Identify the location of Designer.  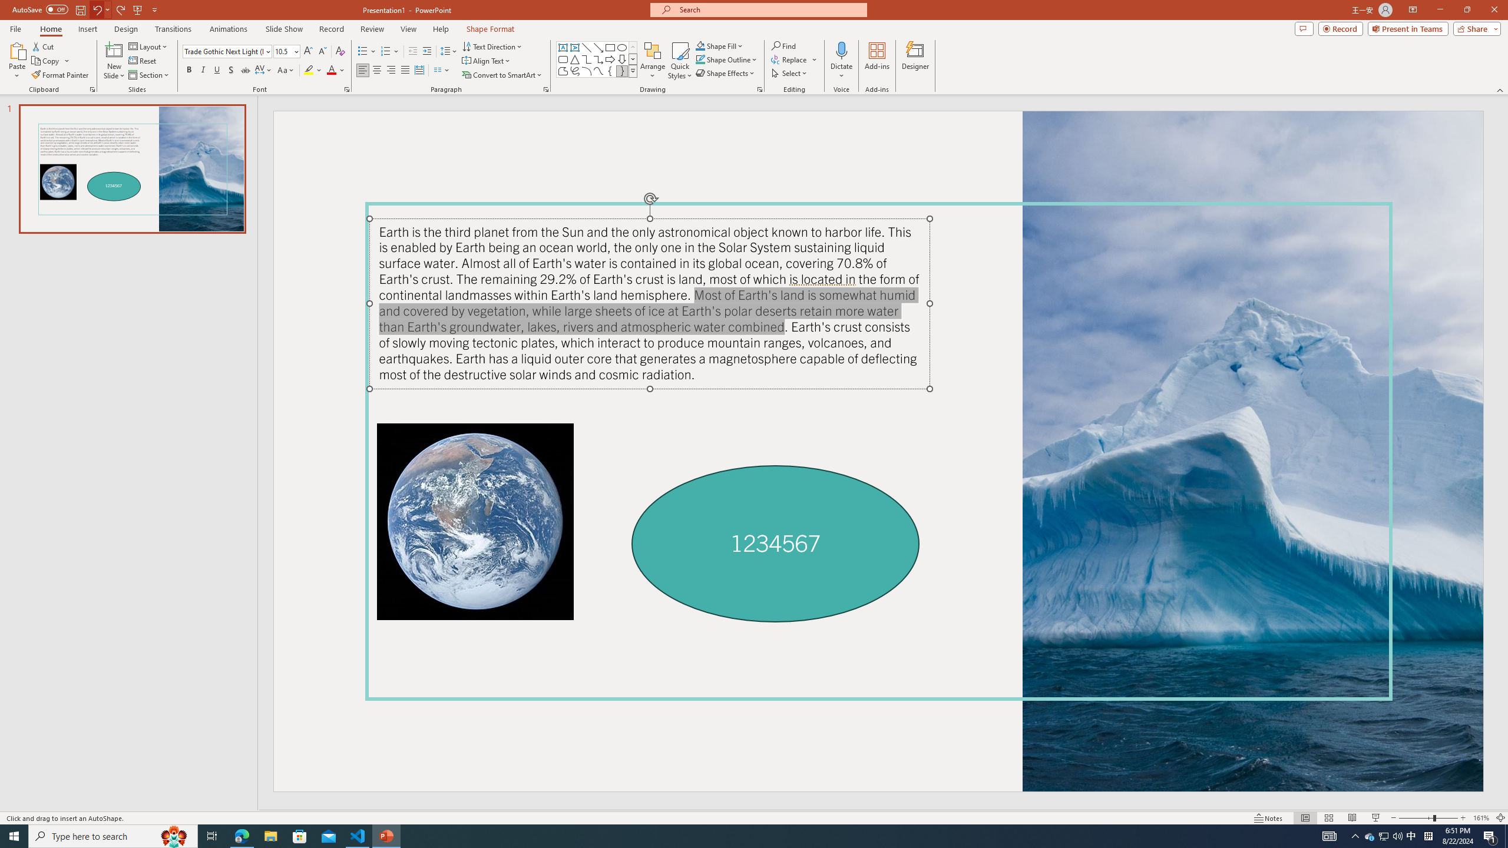
(915, 61).